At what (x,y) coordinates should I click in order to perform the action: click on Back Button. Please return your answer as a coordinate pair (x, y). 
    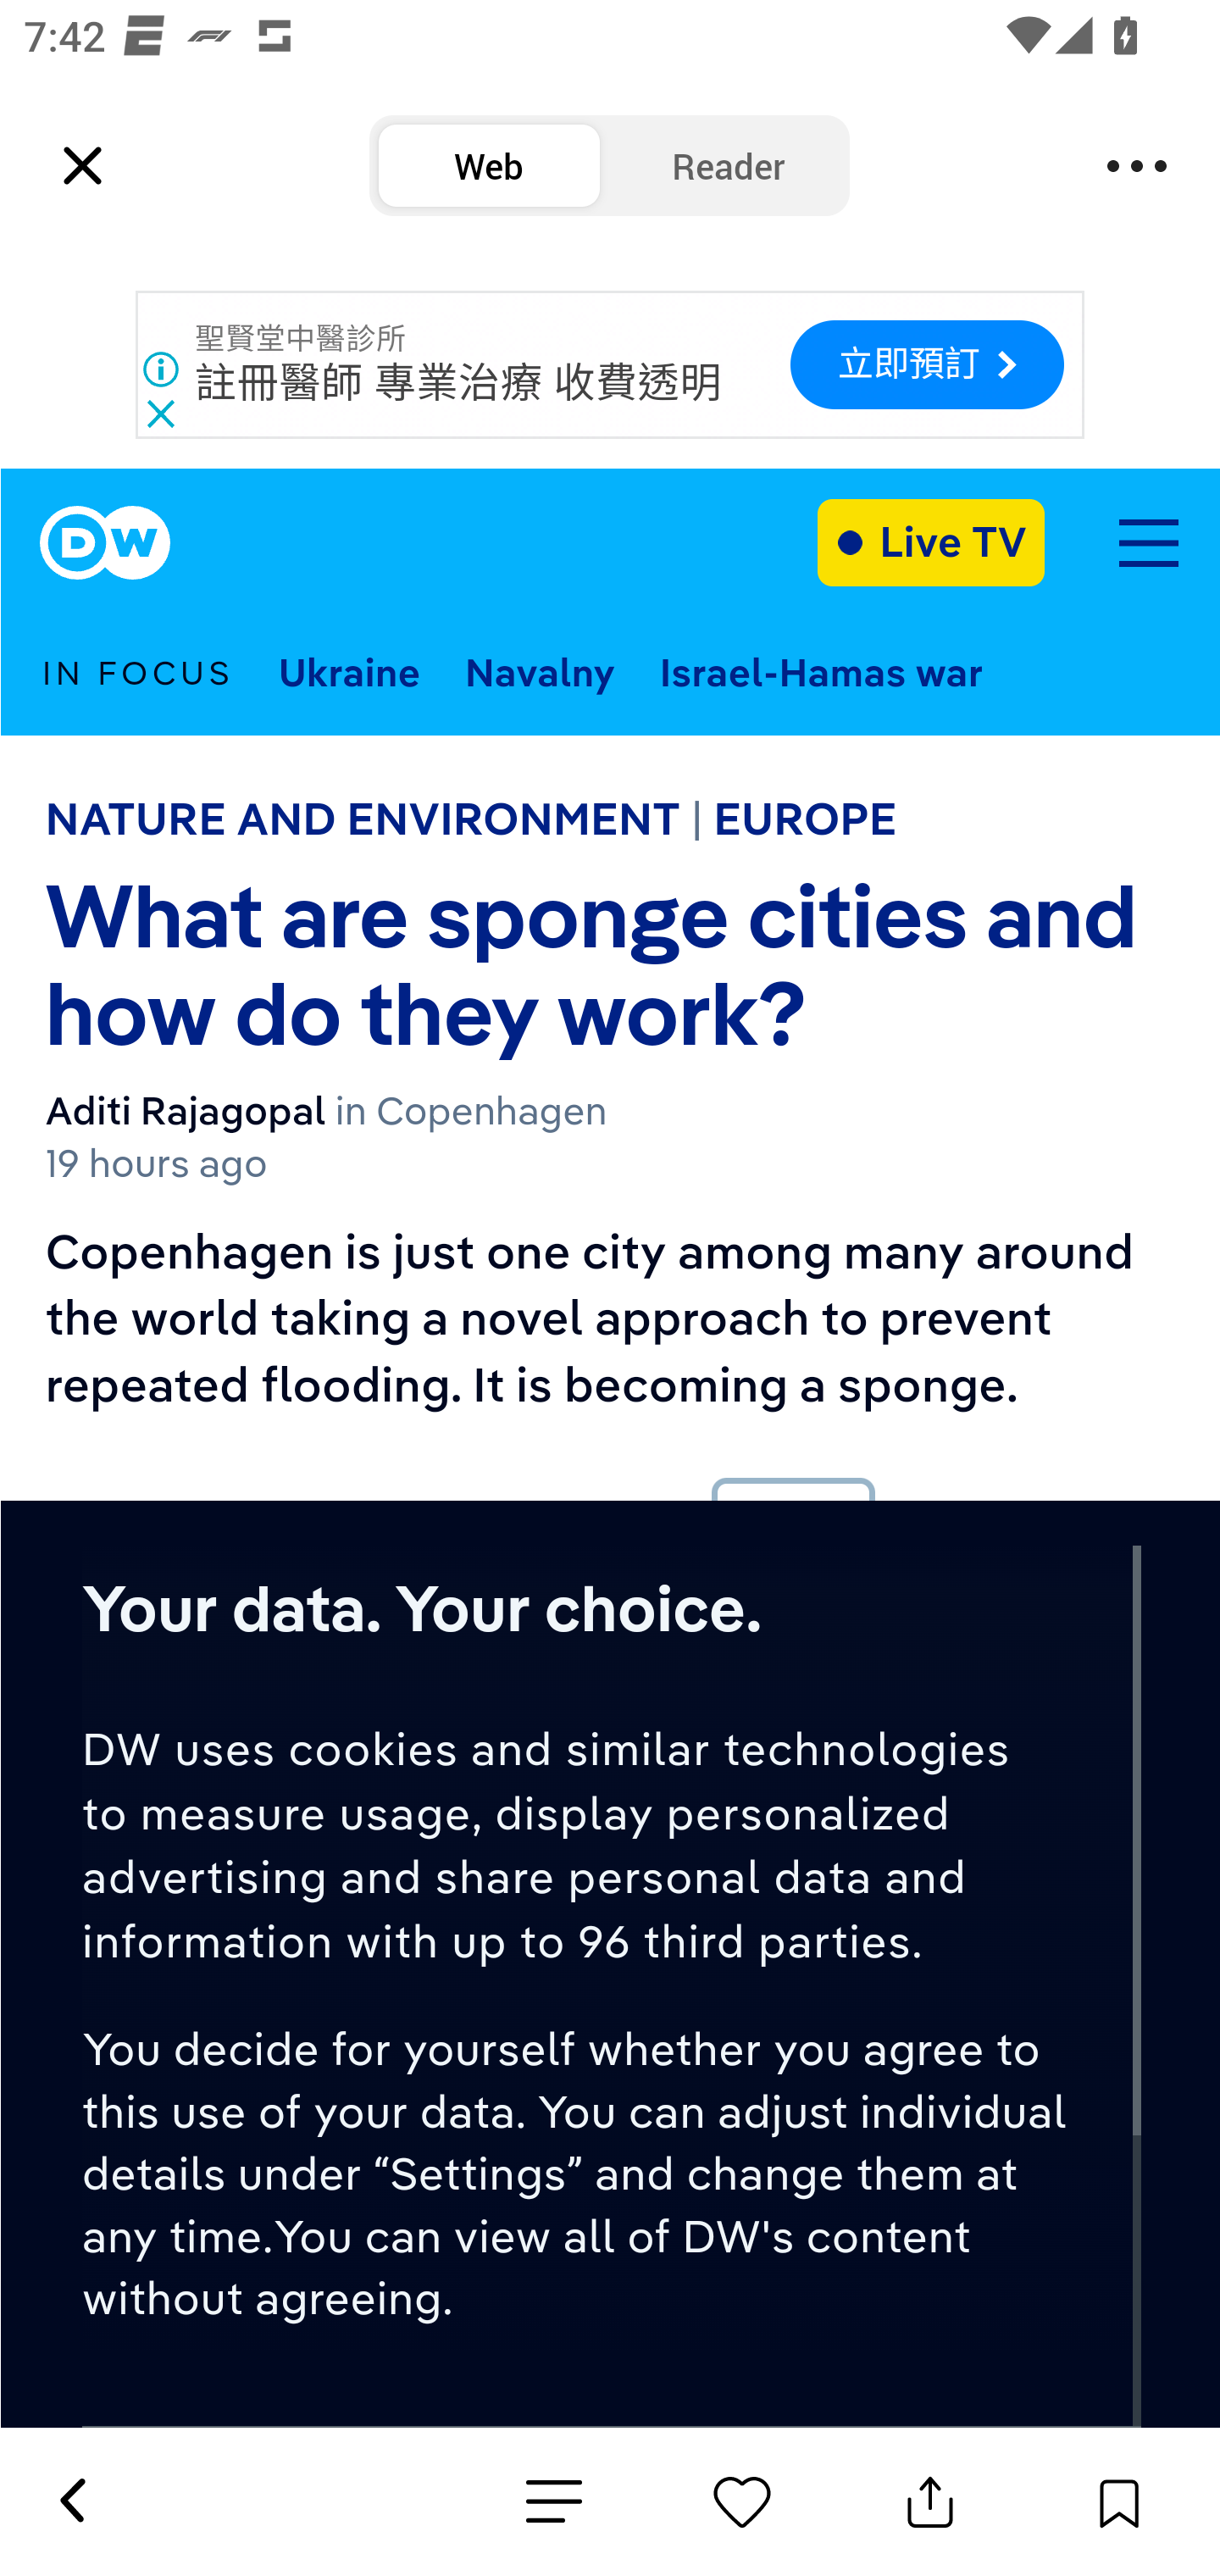
    Looking at the image, I should click on (71, 2501).